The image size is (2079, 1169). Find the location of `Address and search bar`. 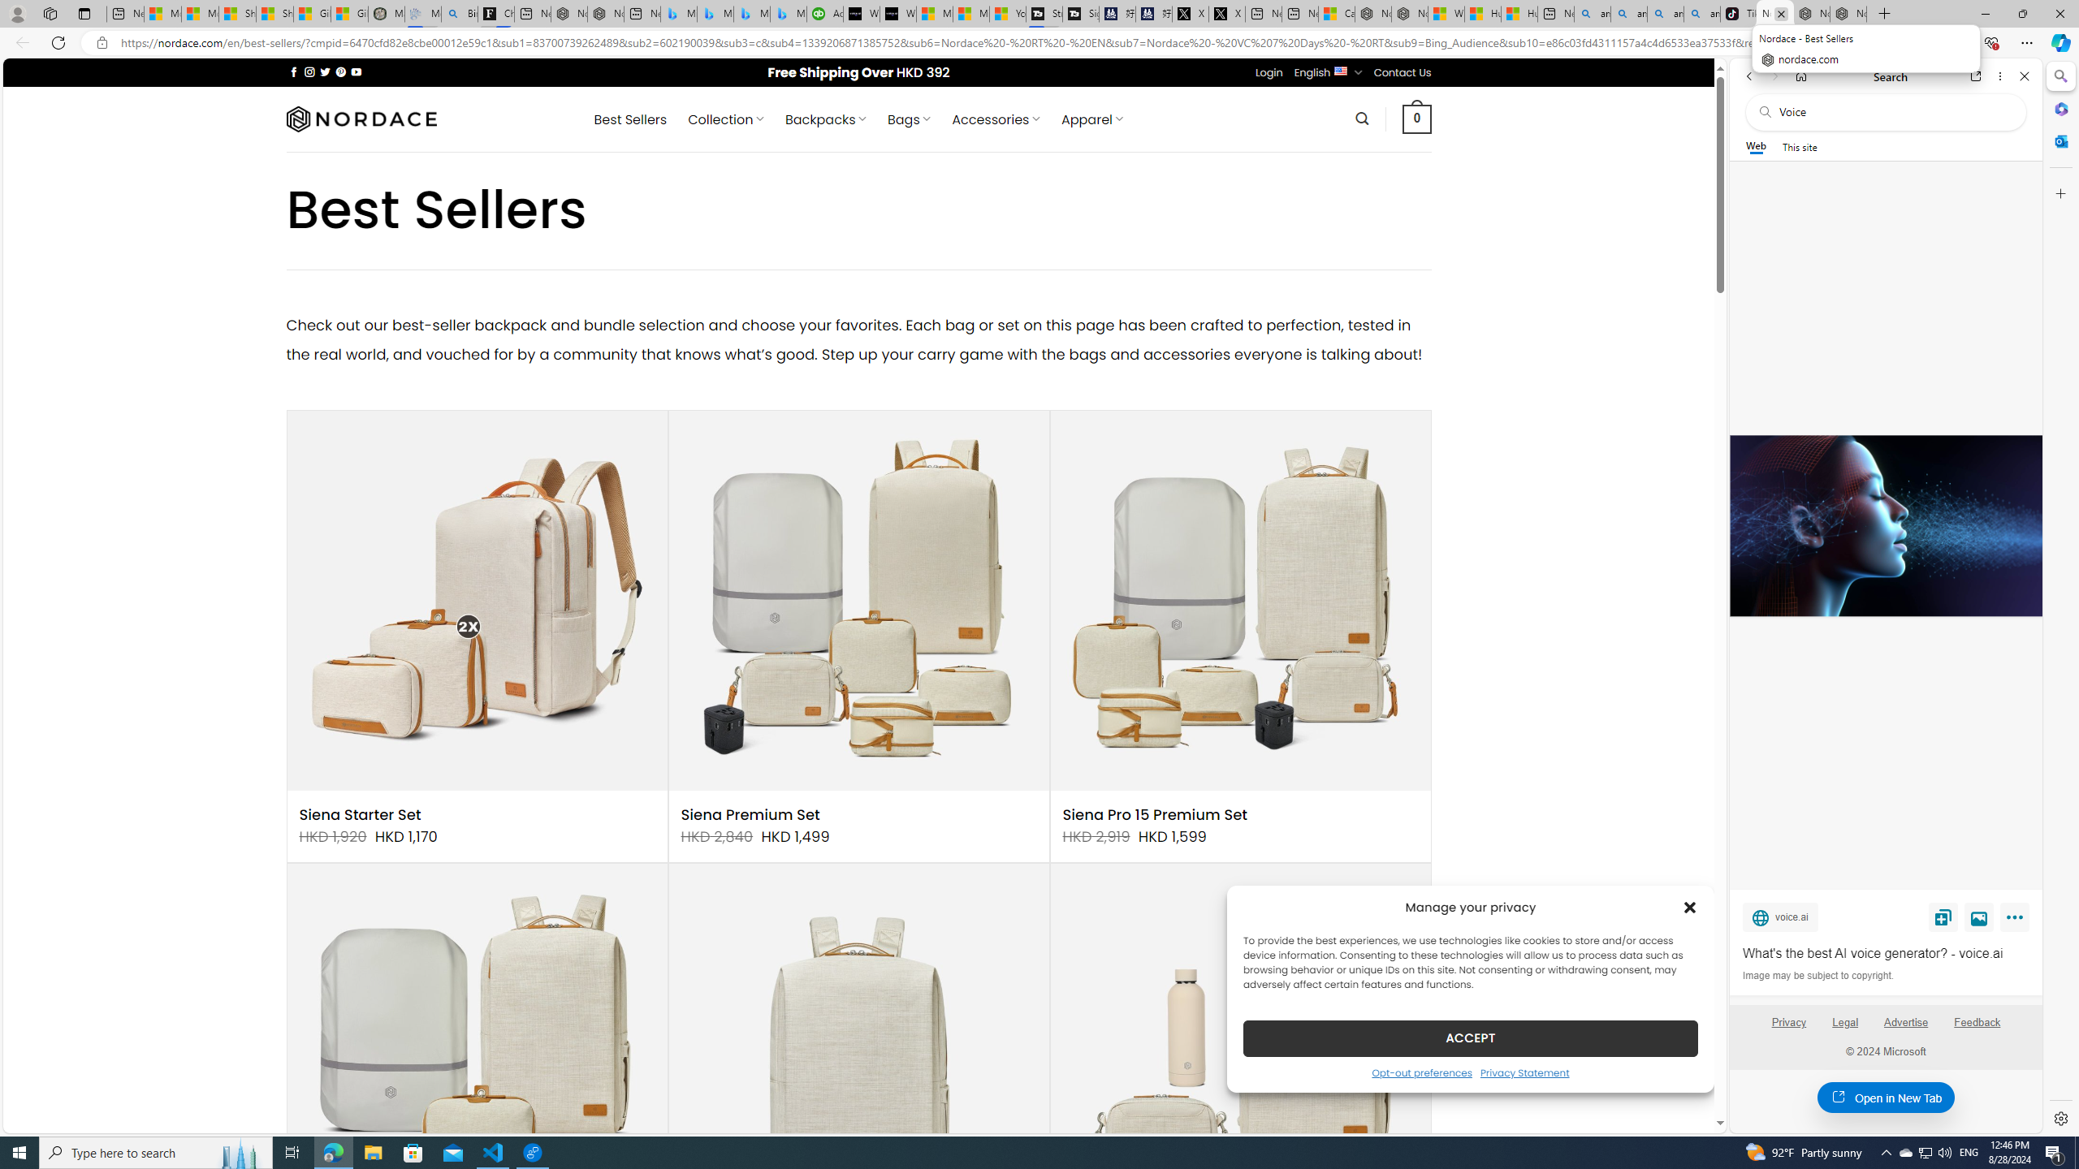

Address and search bar is located at coordinates (956, 43).